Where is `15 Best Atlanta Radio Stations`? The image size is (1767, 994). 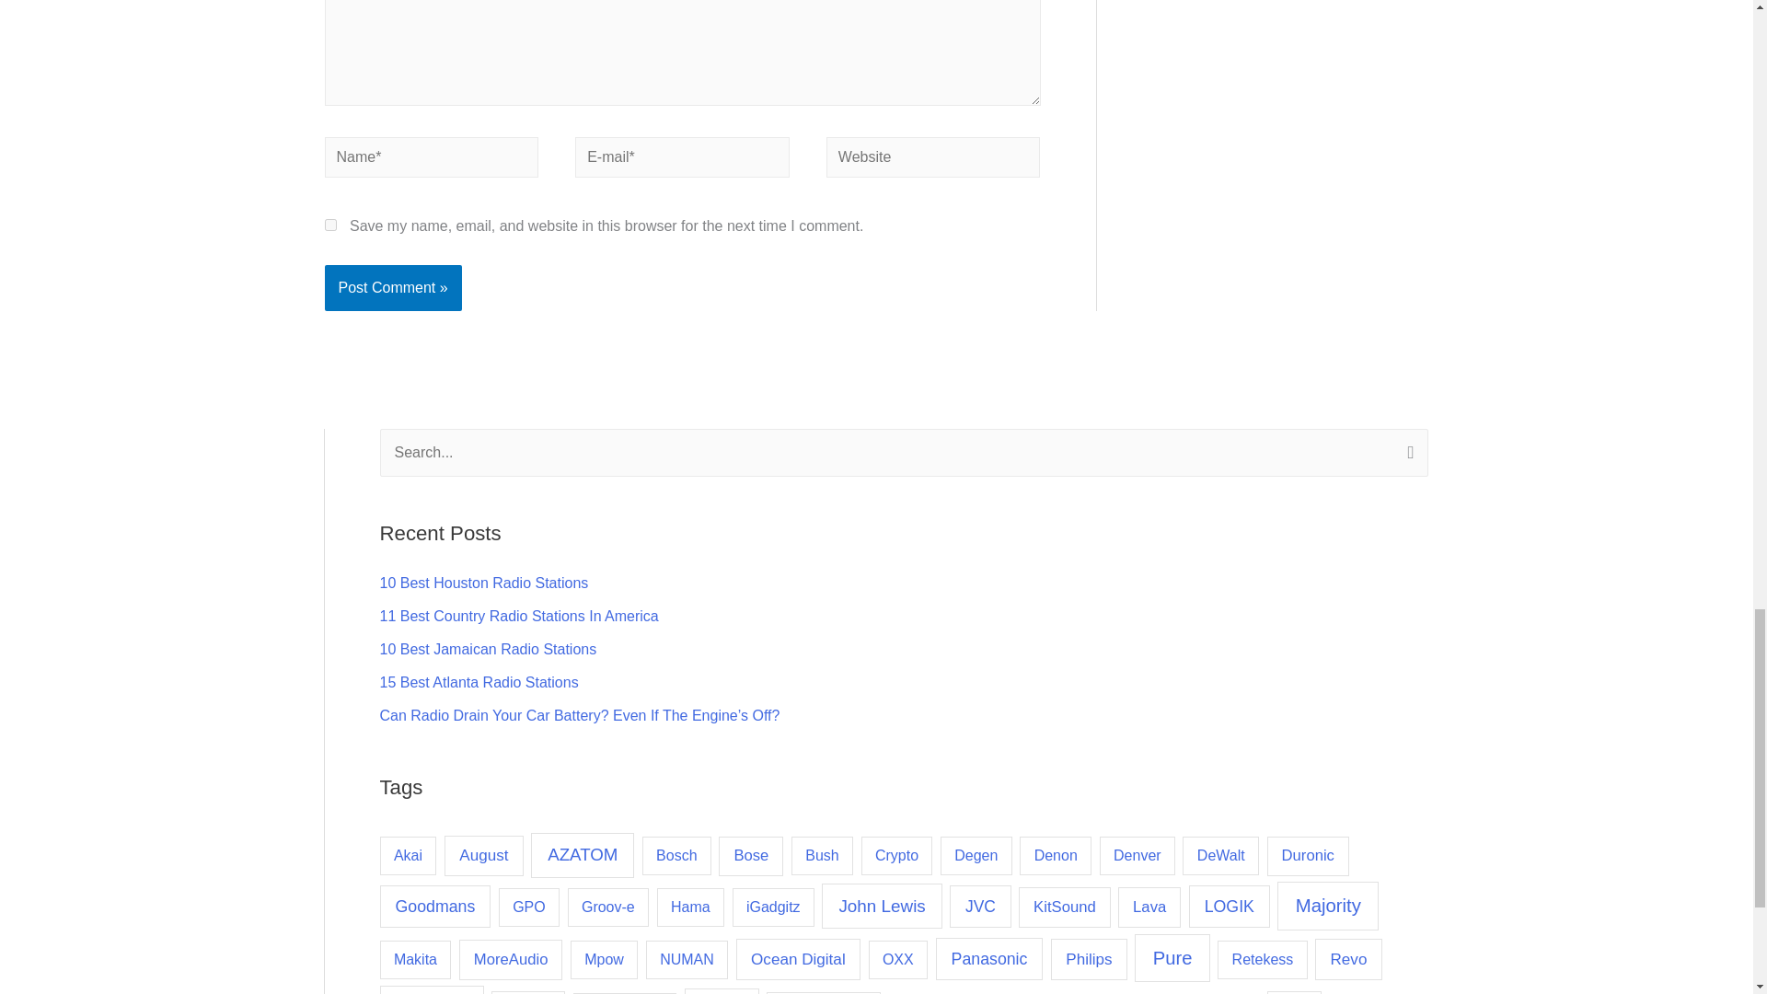
15 Best Atlanta Radio Stations is located at coordinates (479, 682).